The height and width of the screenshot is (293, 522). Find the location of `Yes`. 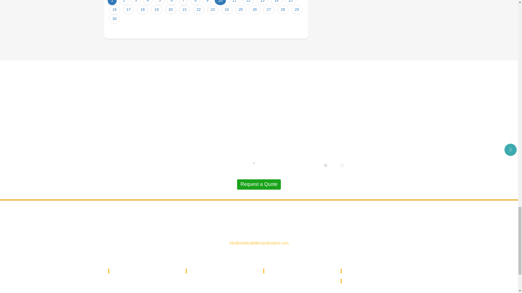

Yes is located at coordinates (325, 165).